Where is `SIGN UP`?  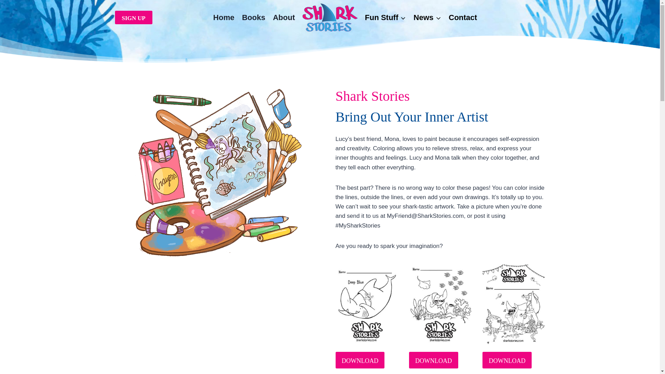
SIGN UP is located at coordinates (134, 17).